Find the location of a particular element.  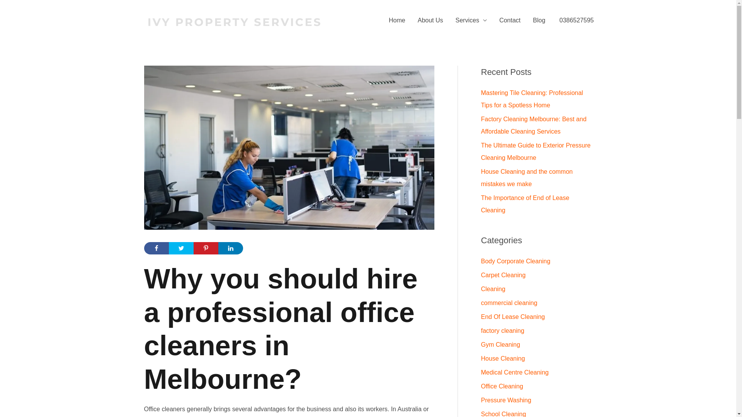

Home is located at coordinates (397, 20).